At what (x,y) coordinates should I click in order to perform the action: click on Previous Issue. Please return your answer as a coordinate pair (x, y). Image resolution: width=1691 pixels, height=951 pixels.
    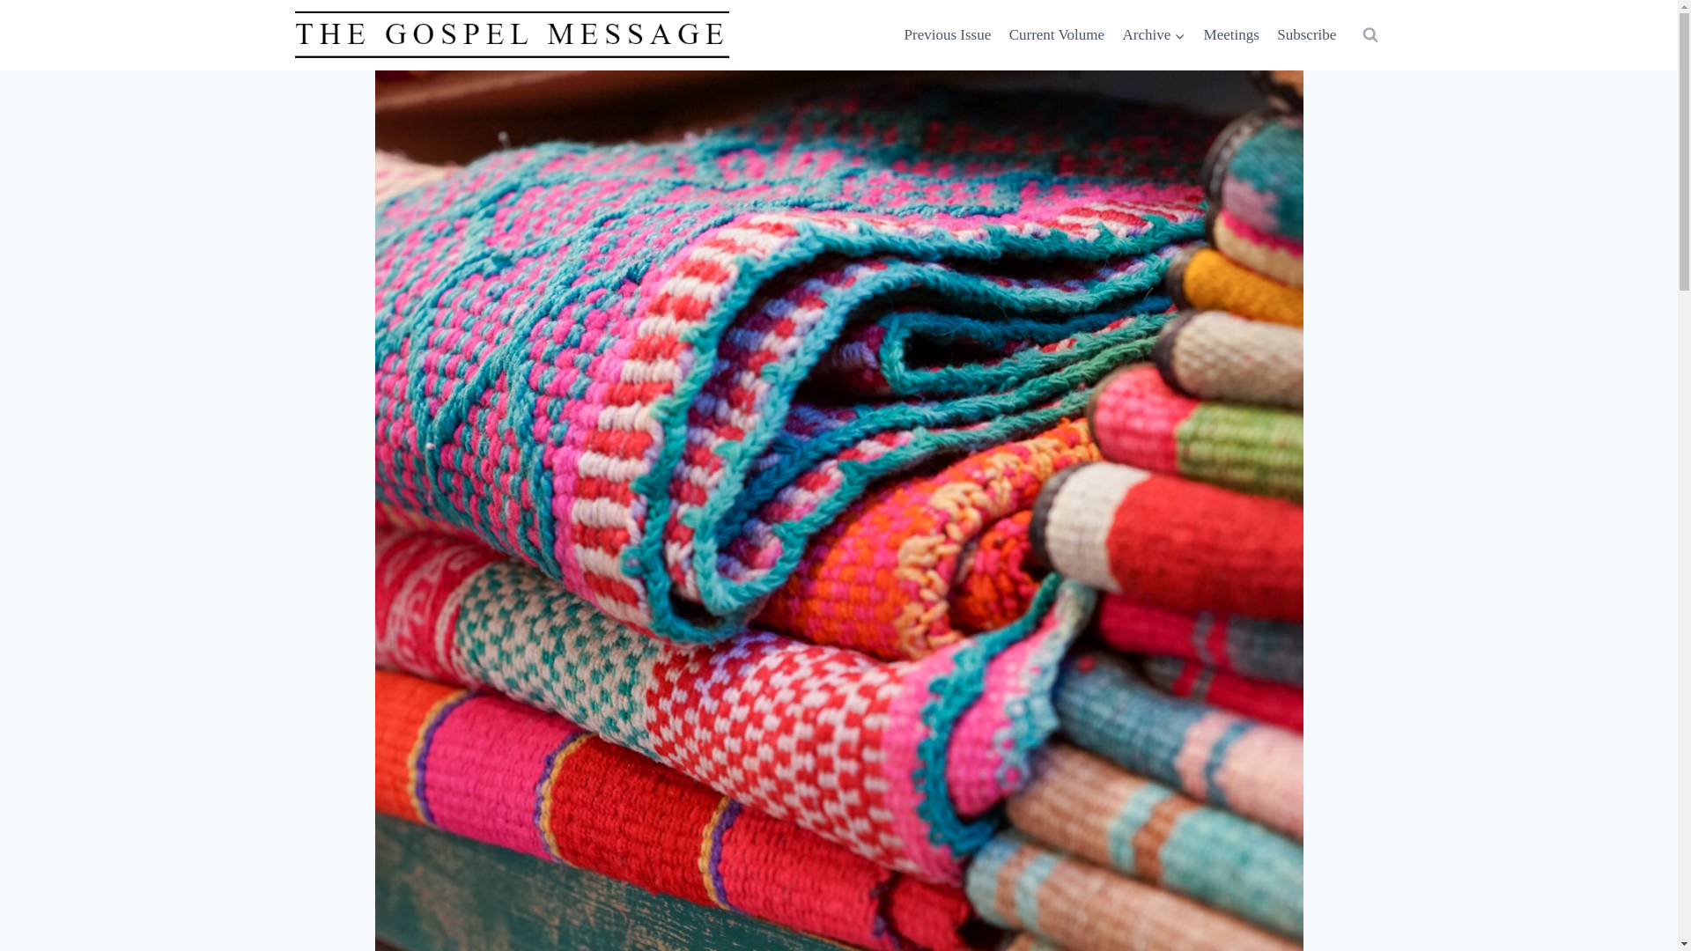
    Looking at the image, I should click on (946, 35).